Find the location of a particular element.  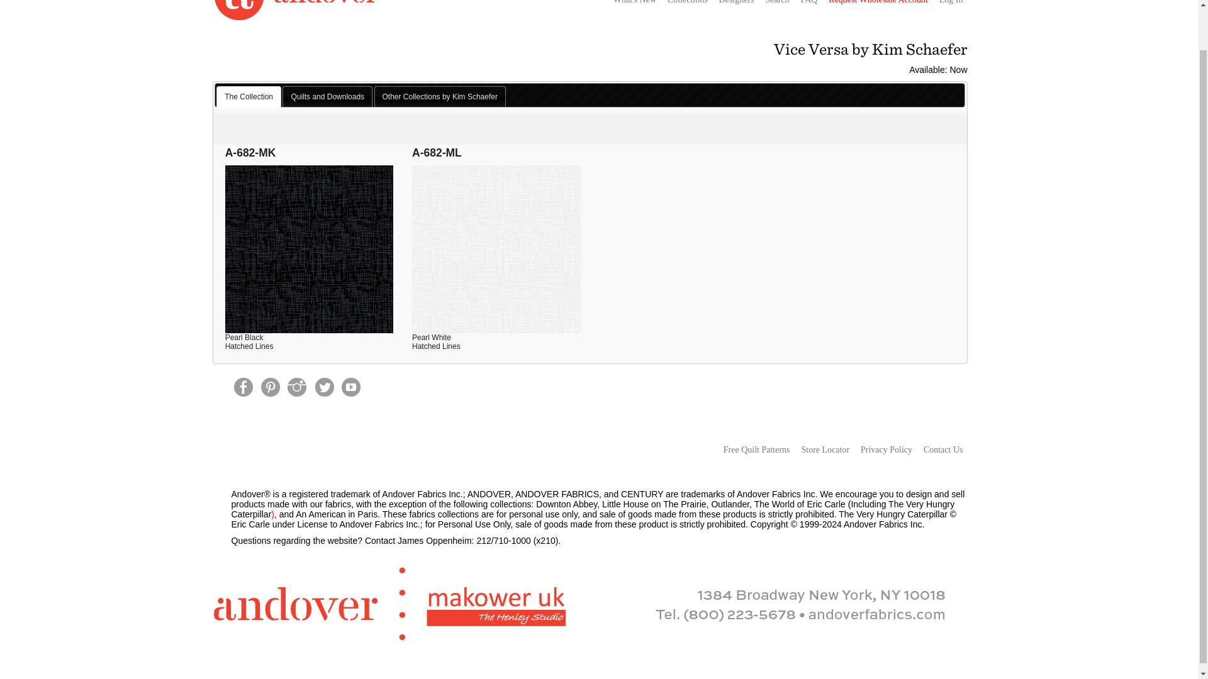

FAQ is located at coordinates (808, 4).